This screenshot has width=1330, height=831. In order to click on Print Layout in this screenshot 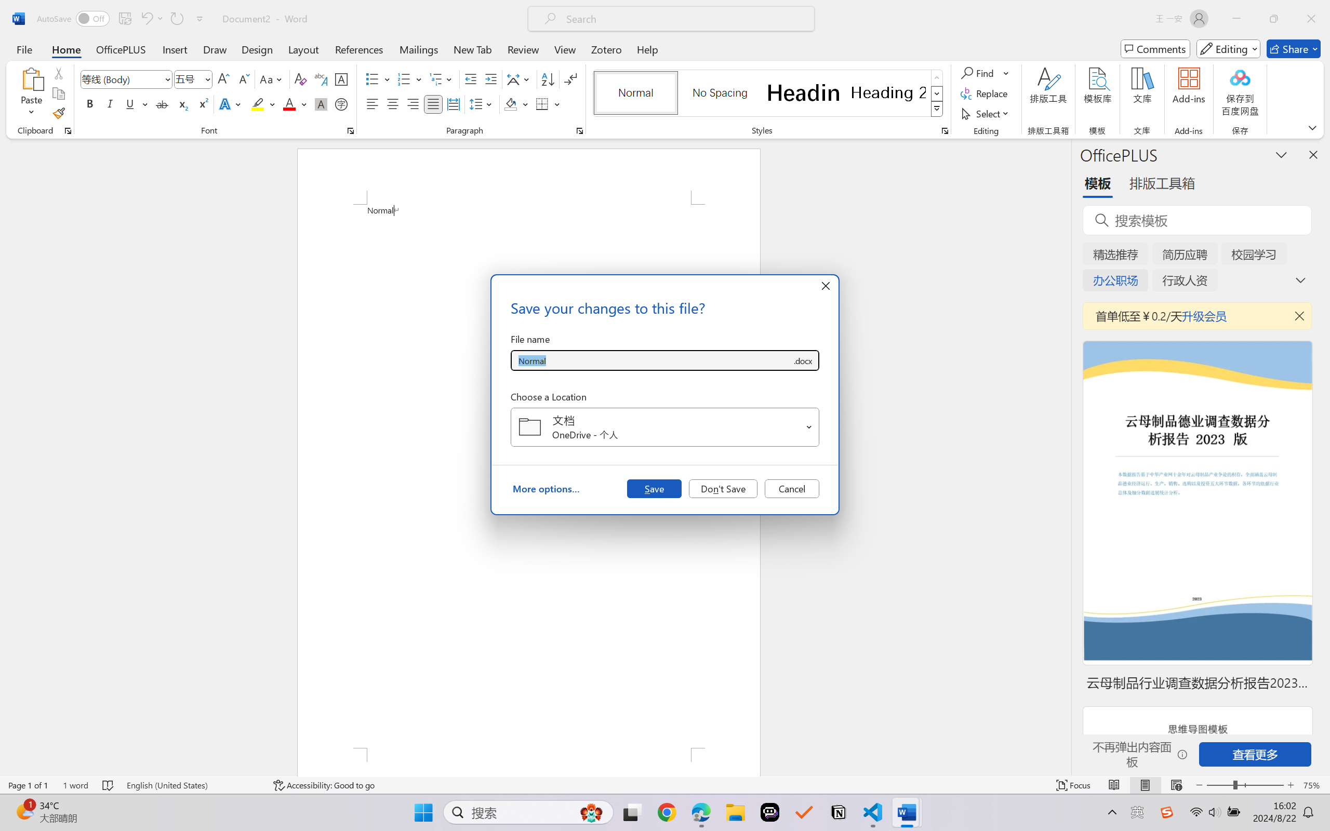, I will do `click(1146, 785)`.